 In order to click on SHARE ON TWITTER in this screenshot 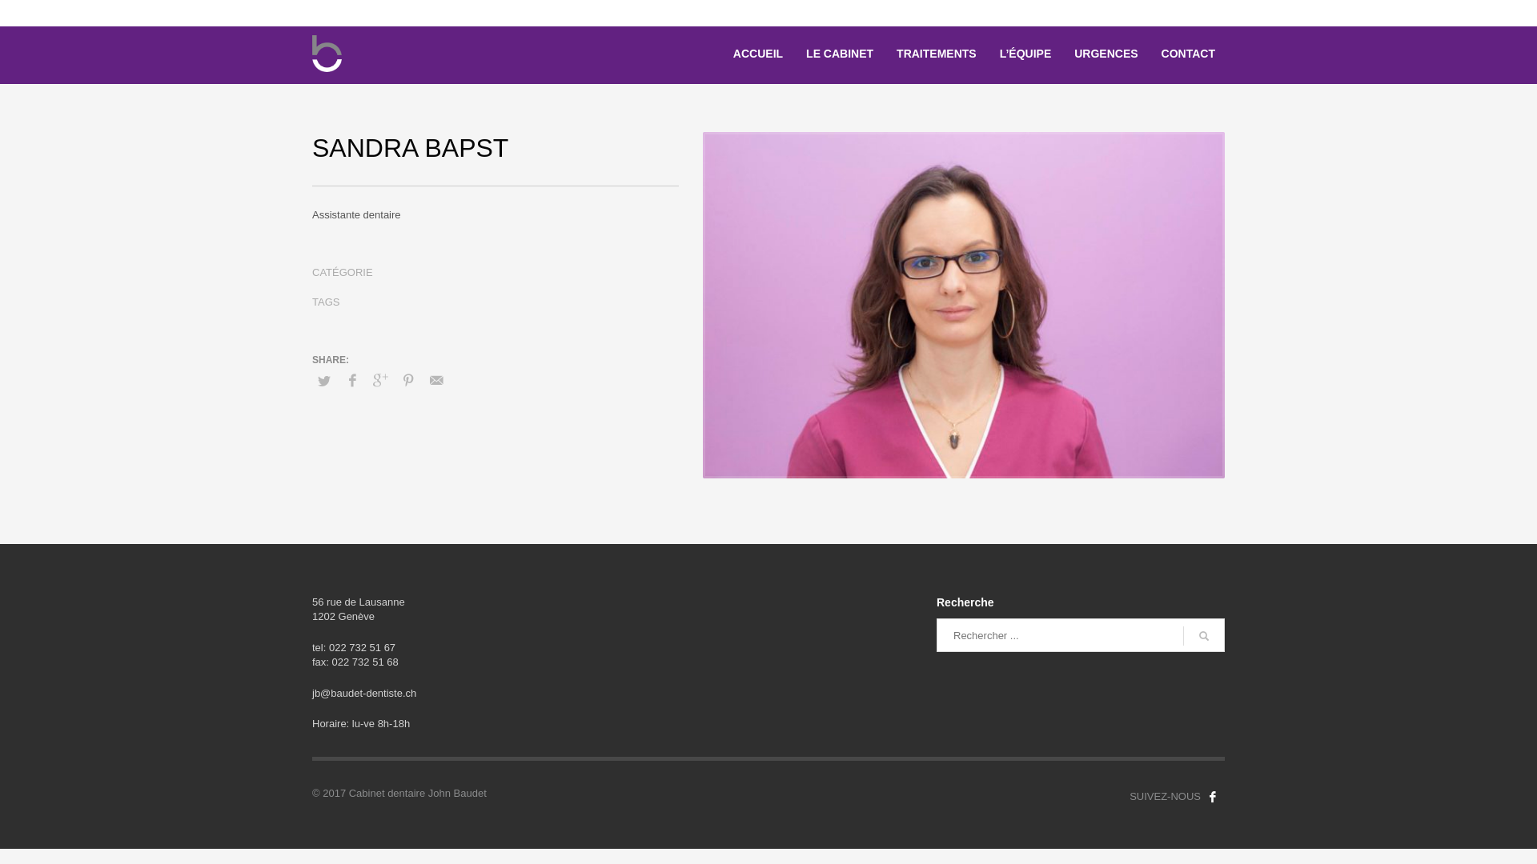, I will do `click(324, 382)`.